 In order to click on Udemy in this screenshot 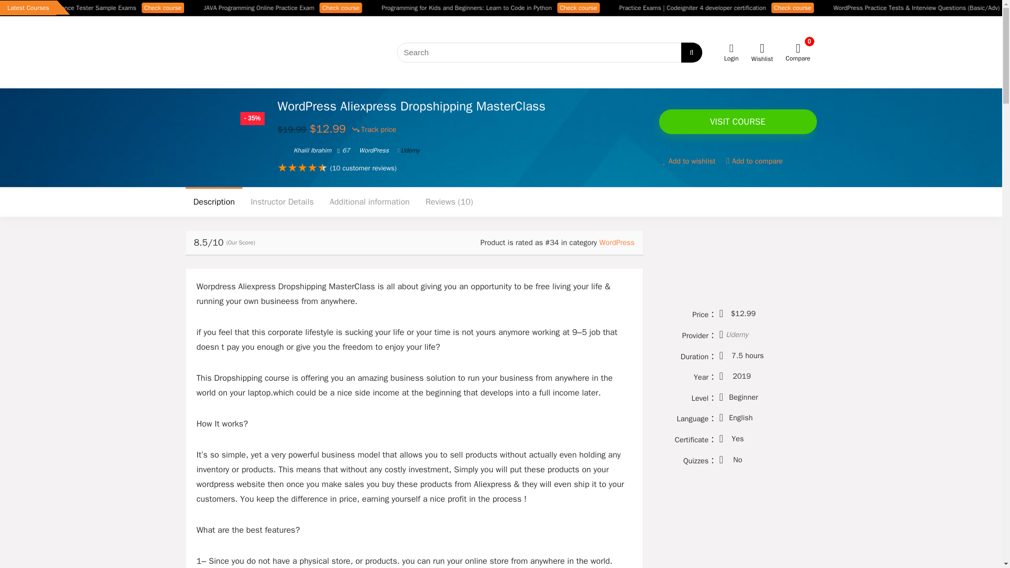, I will do `click(409, 150)`.